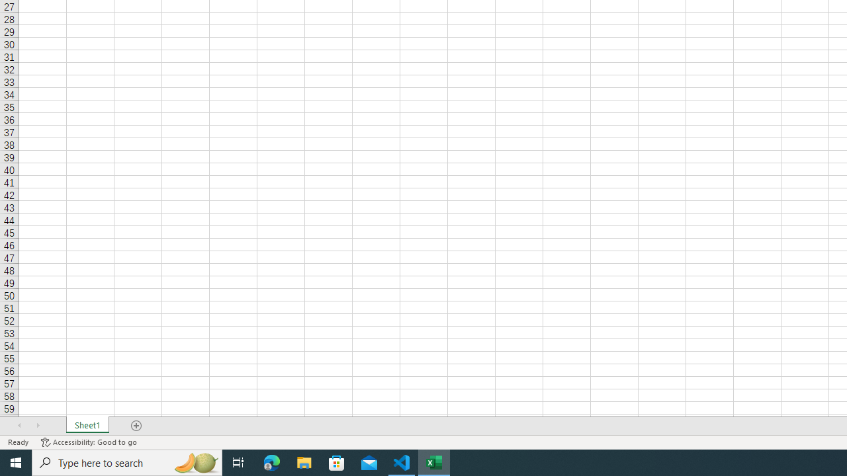  What do you see at coordinates (89, 442) in the screenshot?
I see `Accessibility Checker Accessibility: Good to go` at bounding box center [89, 442].